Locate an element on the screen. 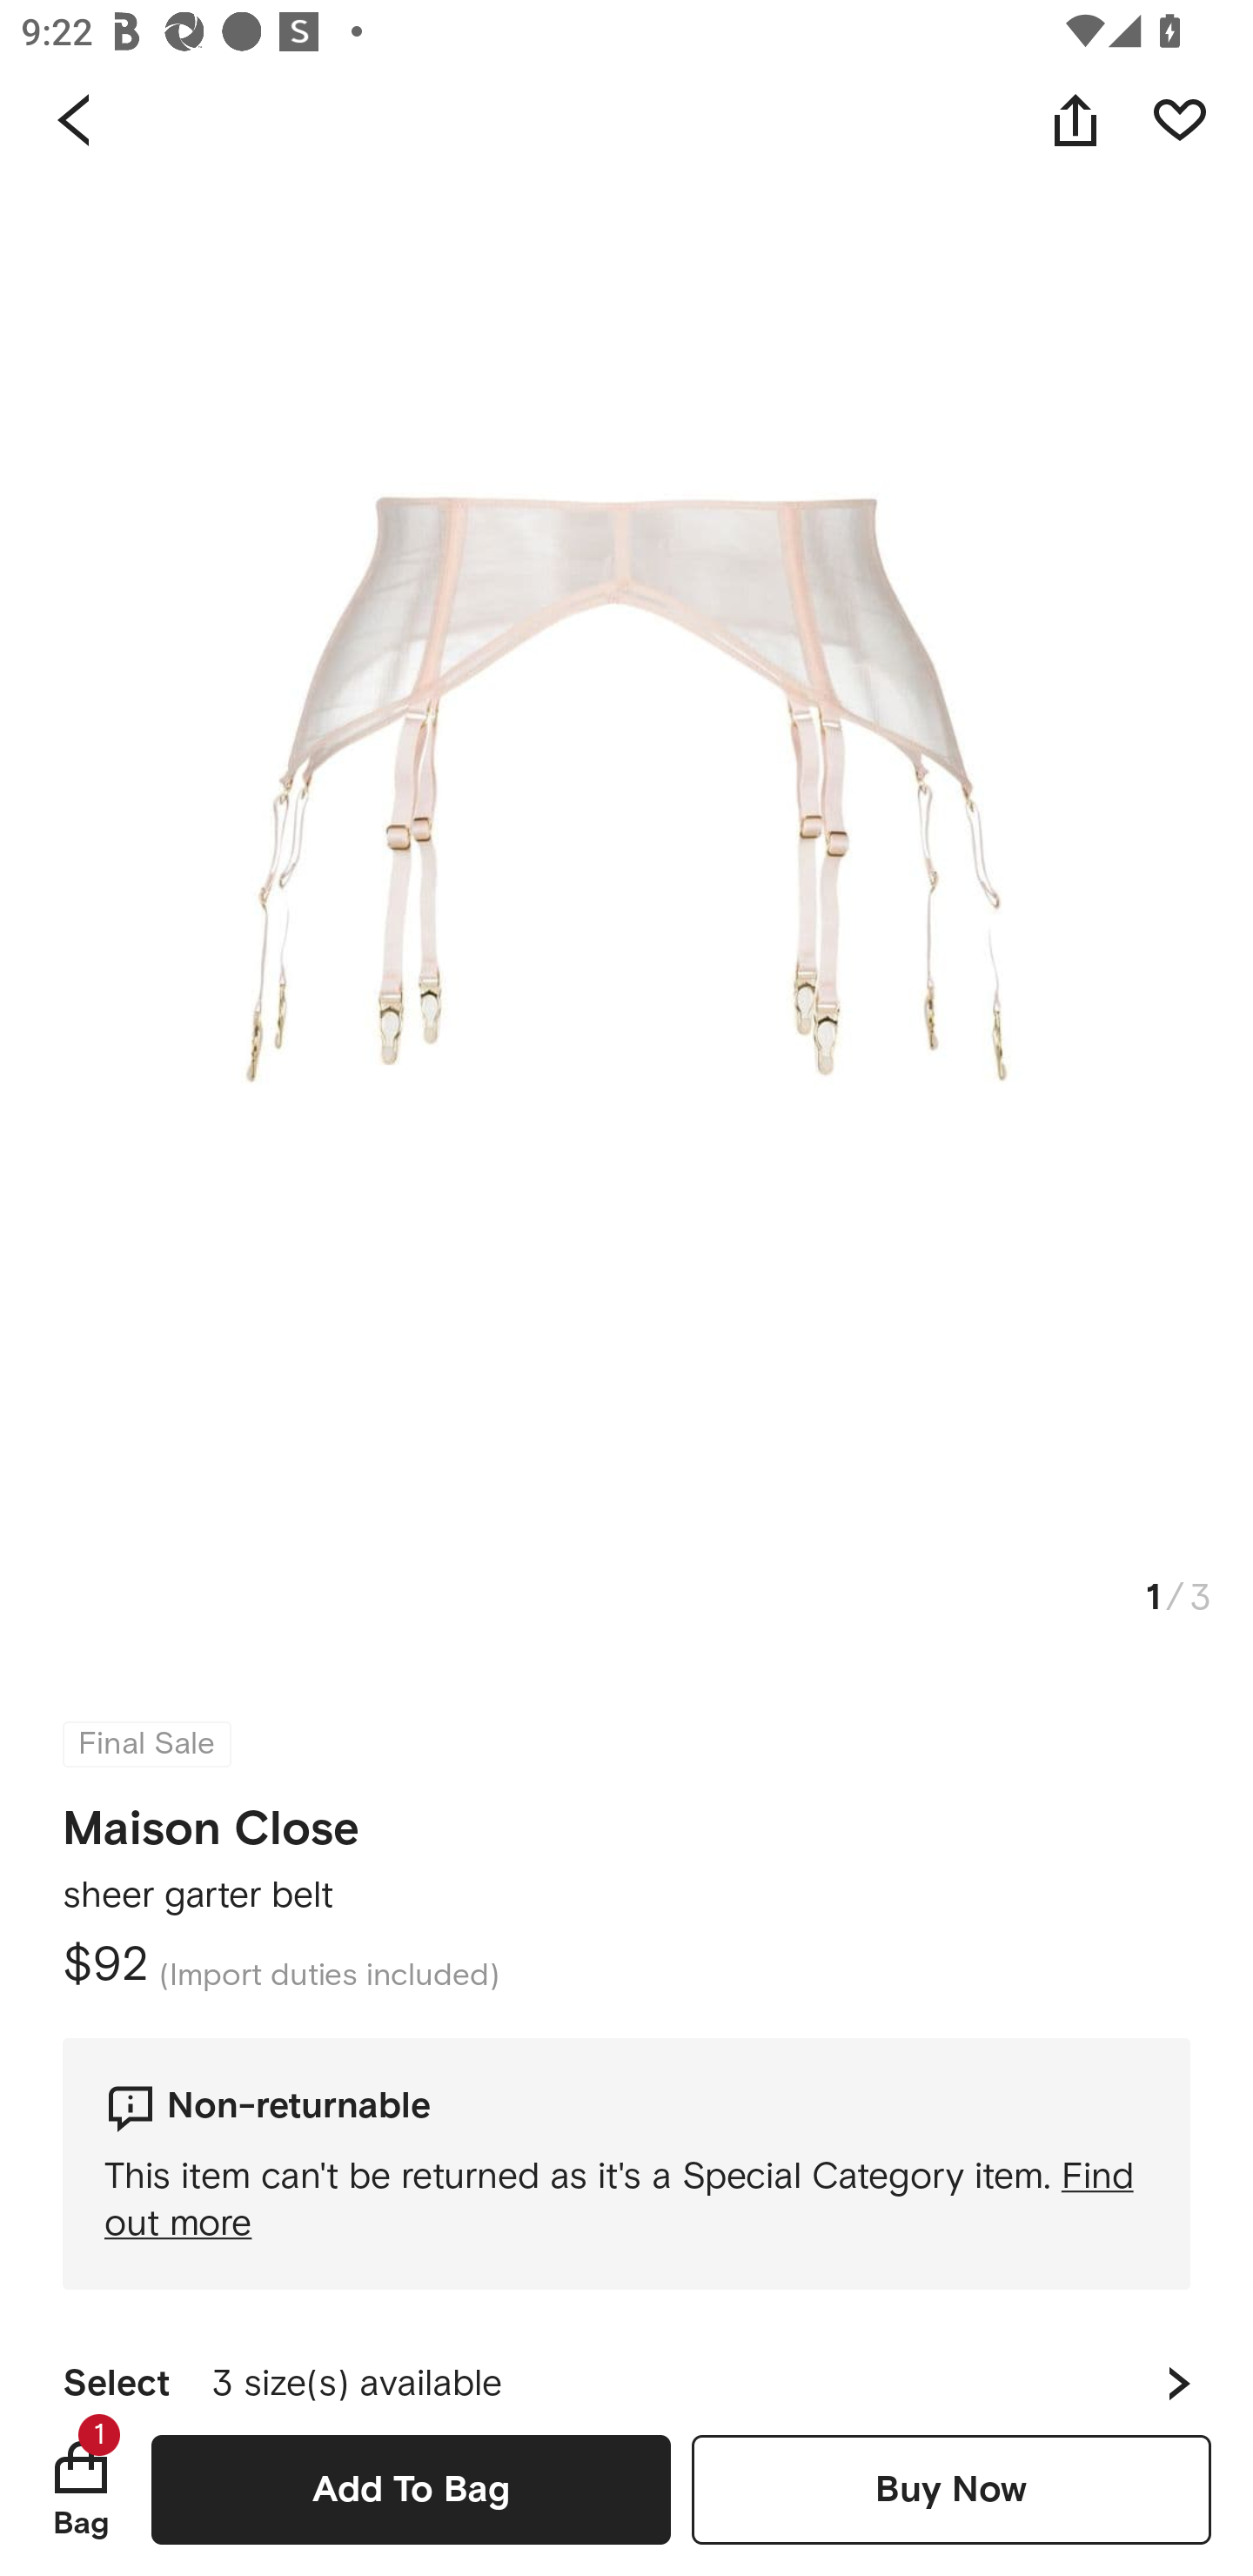  Maison Close is located at coordinates (211, 1829).